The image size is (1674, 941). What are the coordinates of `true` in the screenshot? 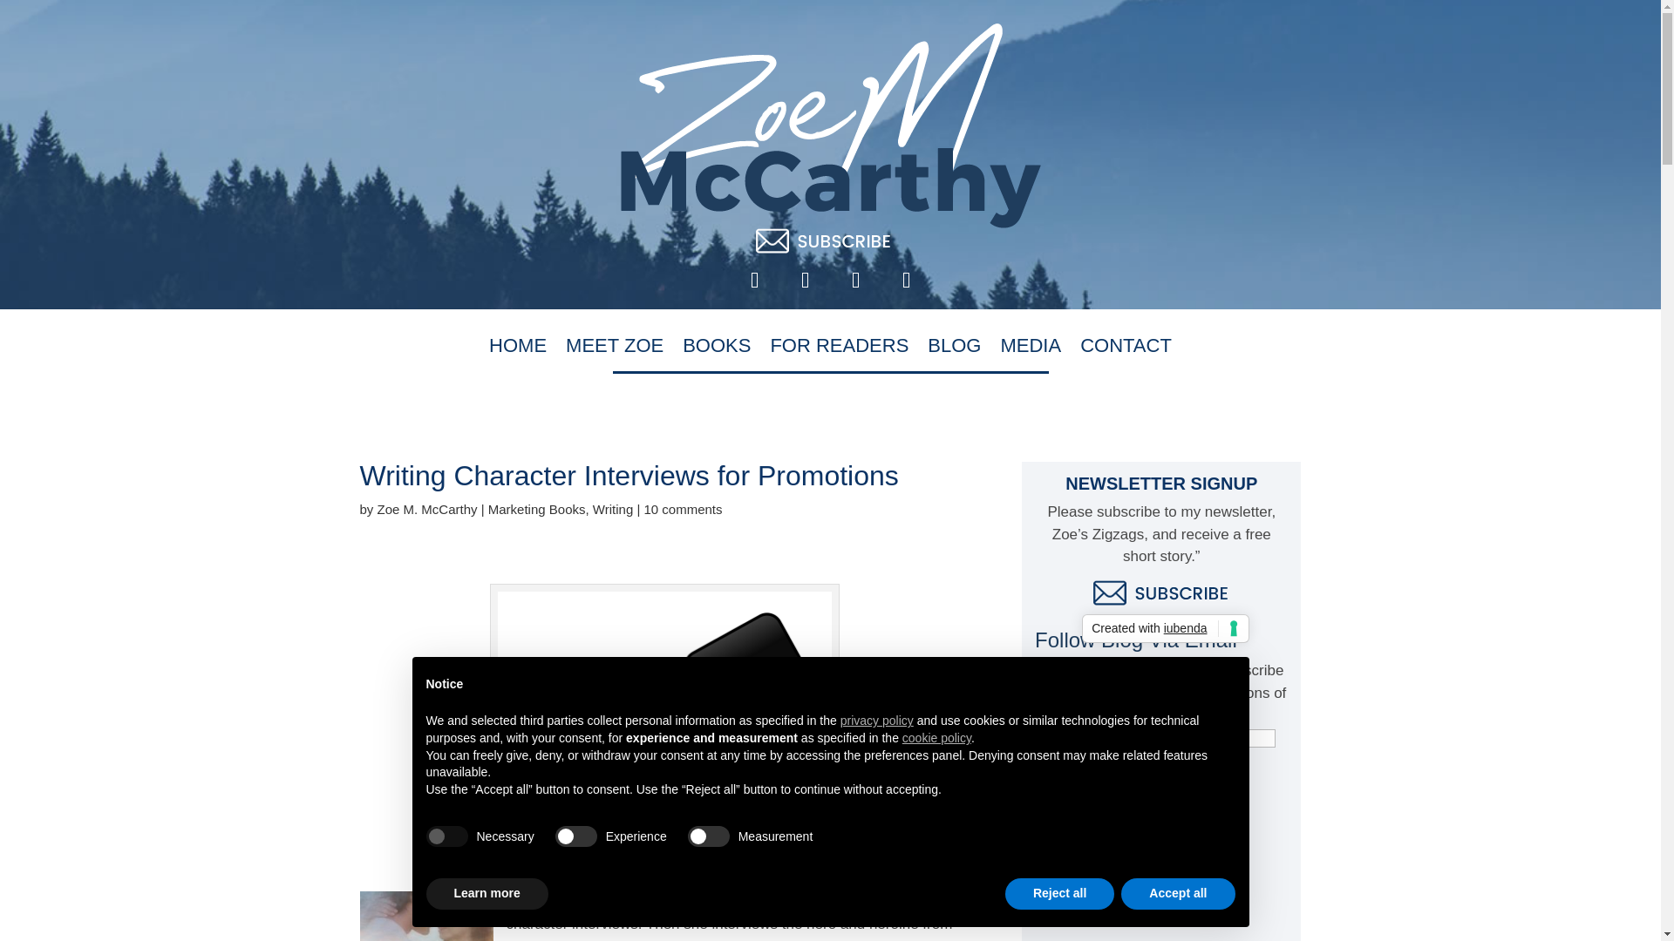 It's located at (446, 836).